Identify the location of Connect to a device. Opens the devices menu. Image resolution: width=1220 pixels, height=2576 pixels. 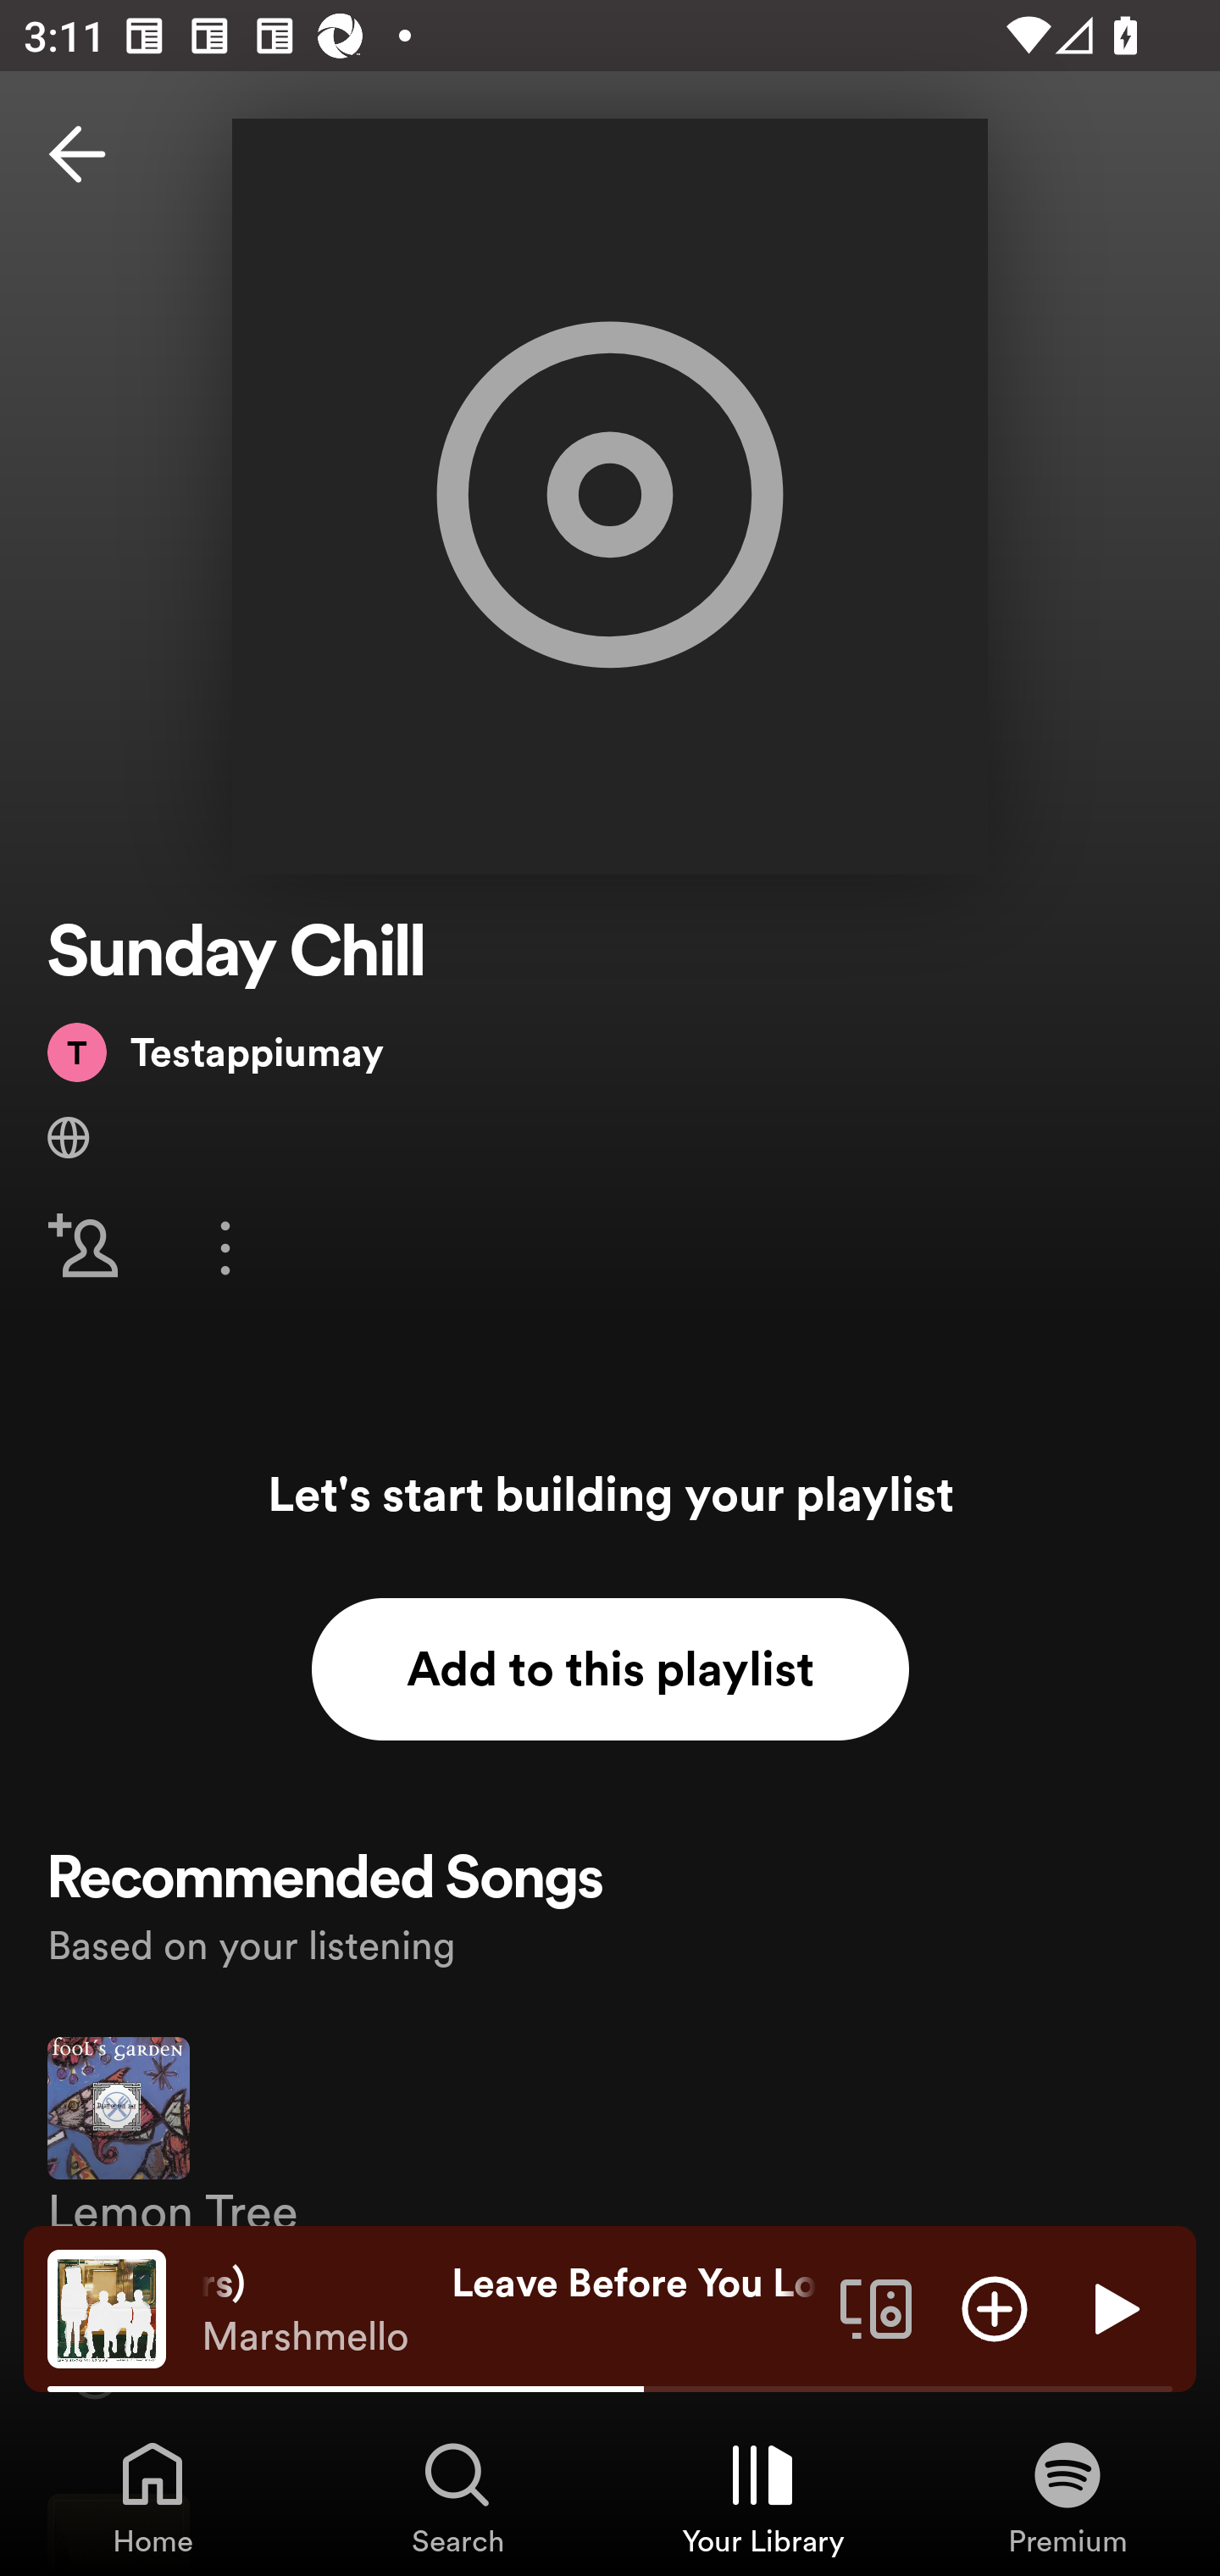
(876, 2307).